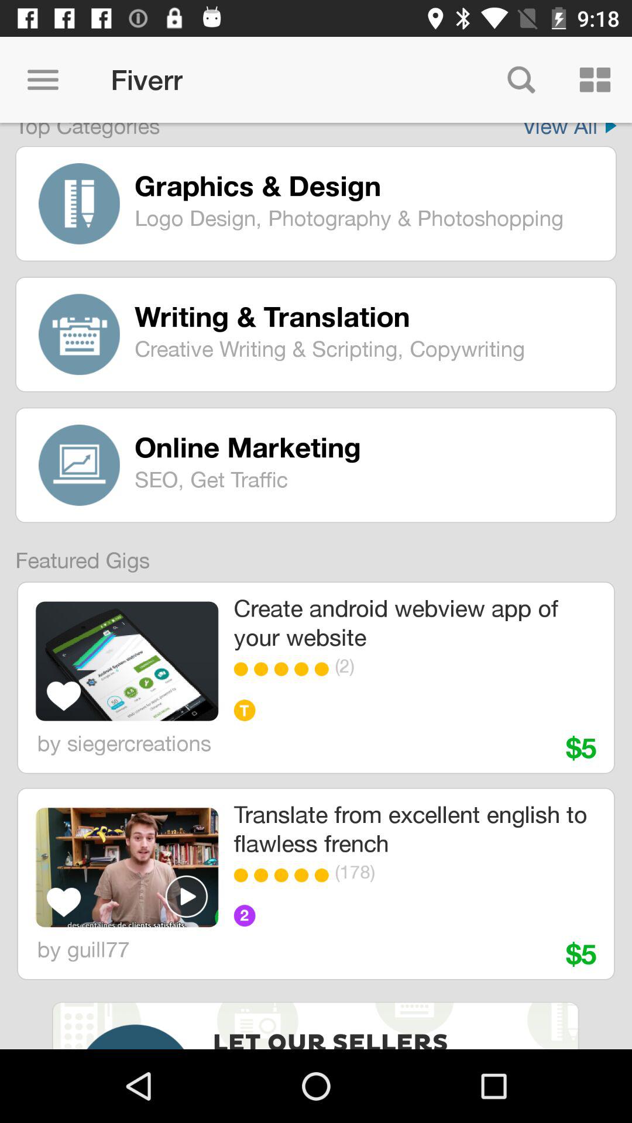  I want to click on scroll to let our sellers item, so click(334, 1039).